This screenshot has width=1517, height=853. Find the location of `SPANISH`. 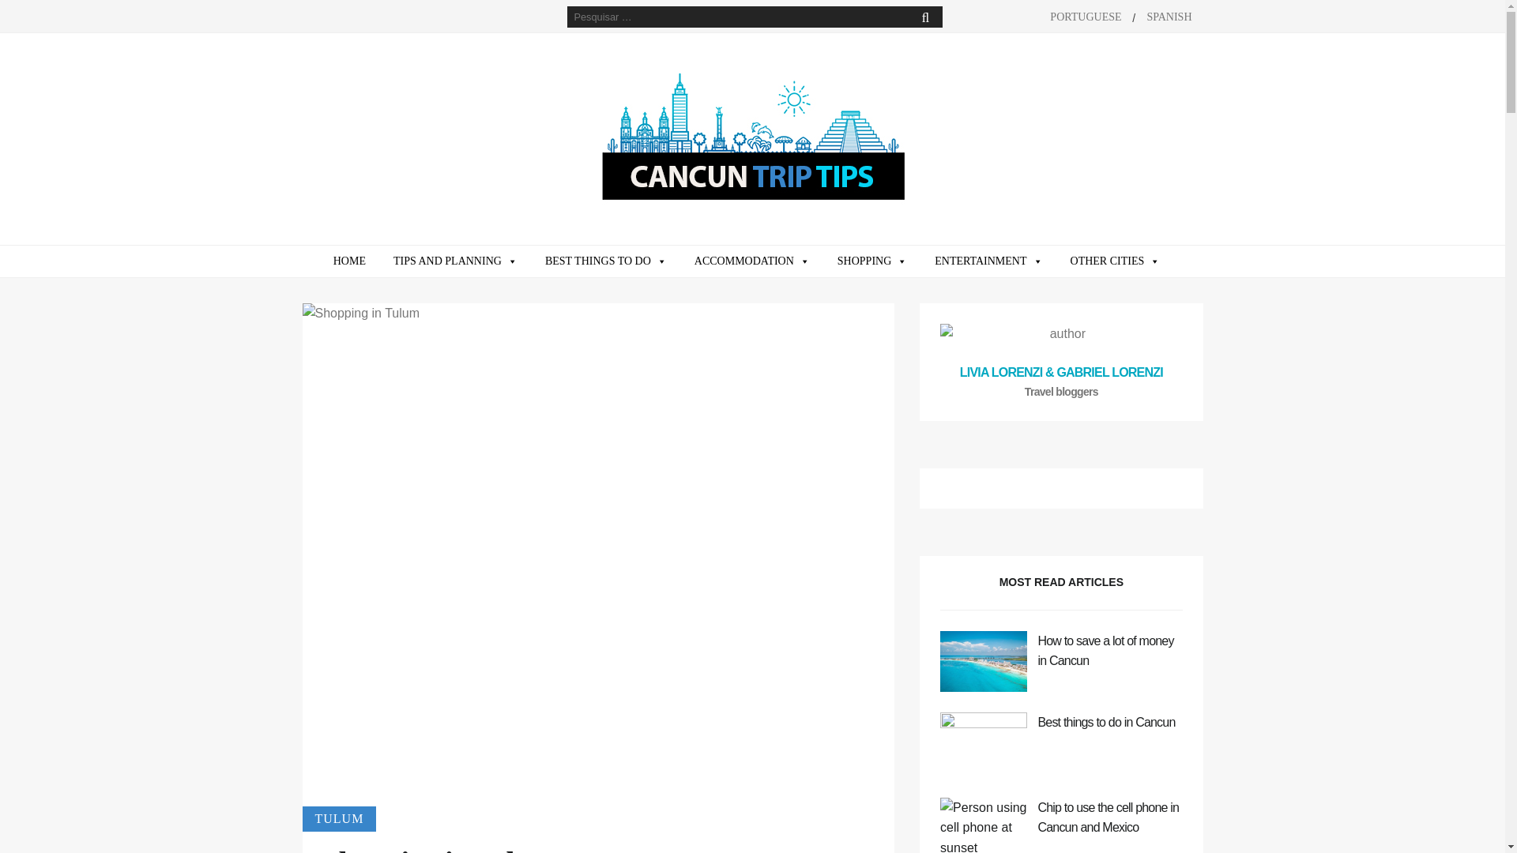

SPANISH is located at coordinates (1169, 17).